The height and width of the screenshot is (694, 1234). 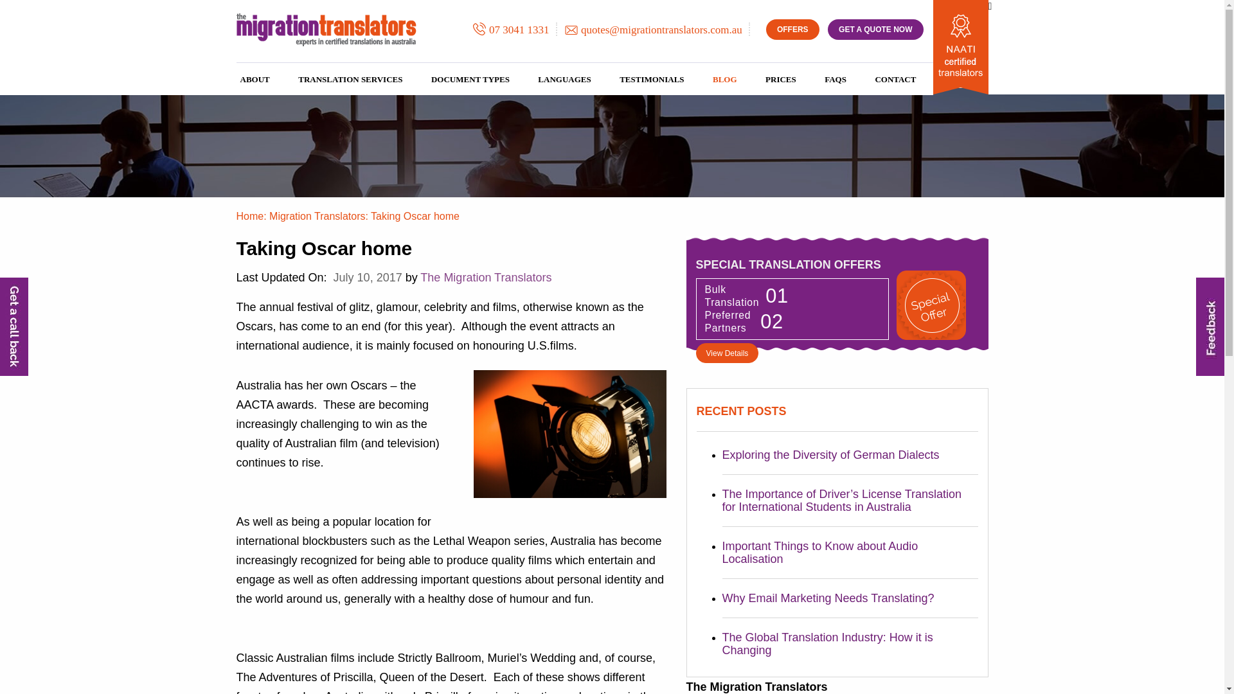 I want to click on Live Chat Button, so click(x=1199, y=668).